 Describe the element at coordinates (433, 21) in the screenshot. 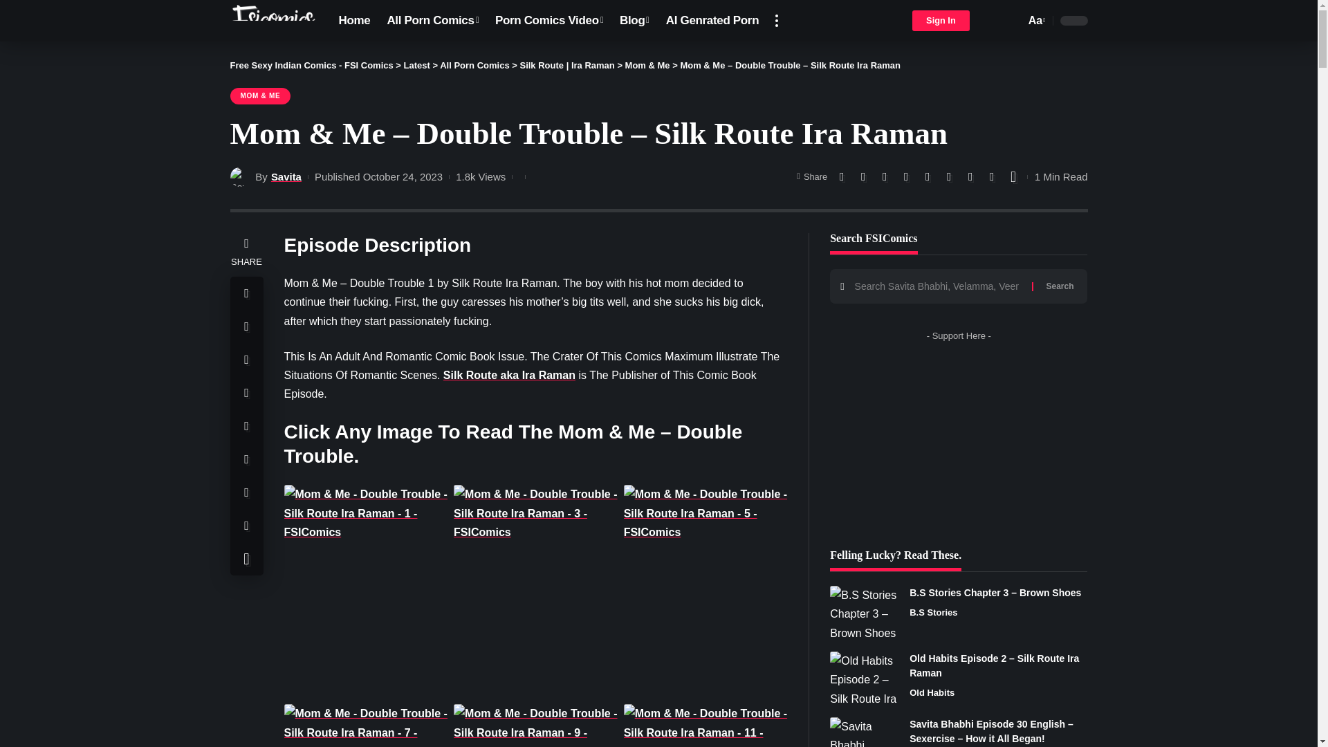

I see `All Porn Comics` at that location.